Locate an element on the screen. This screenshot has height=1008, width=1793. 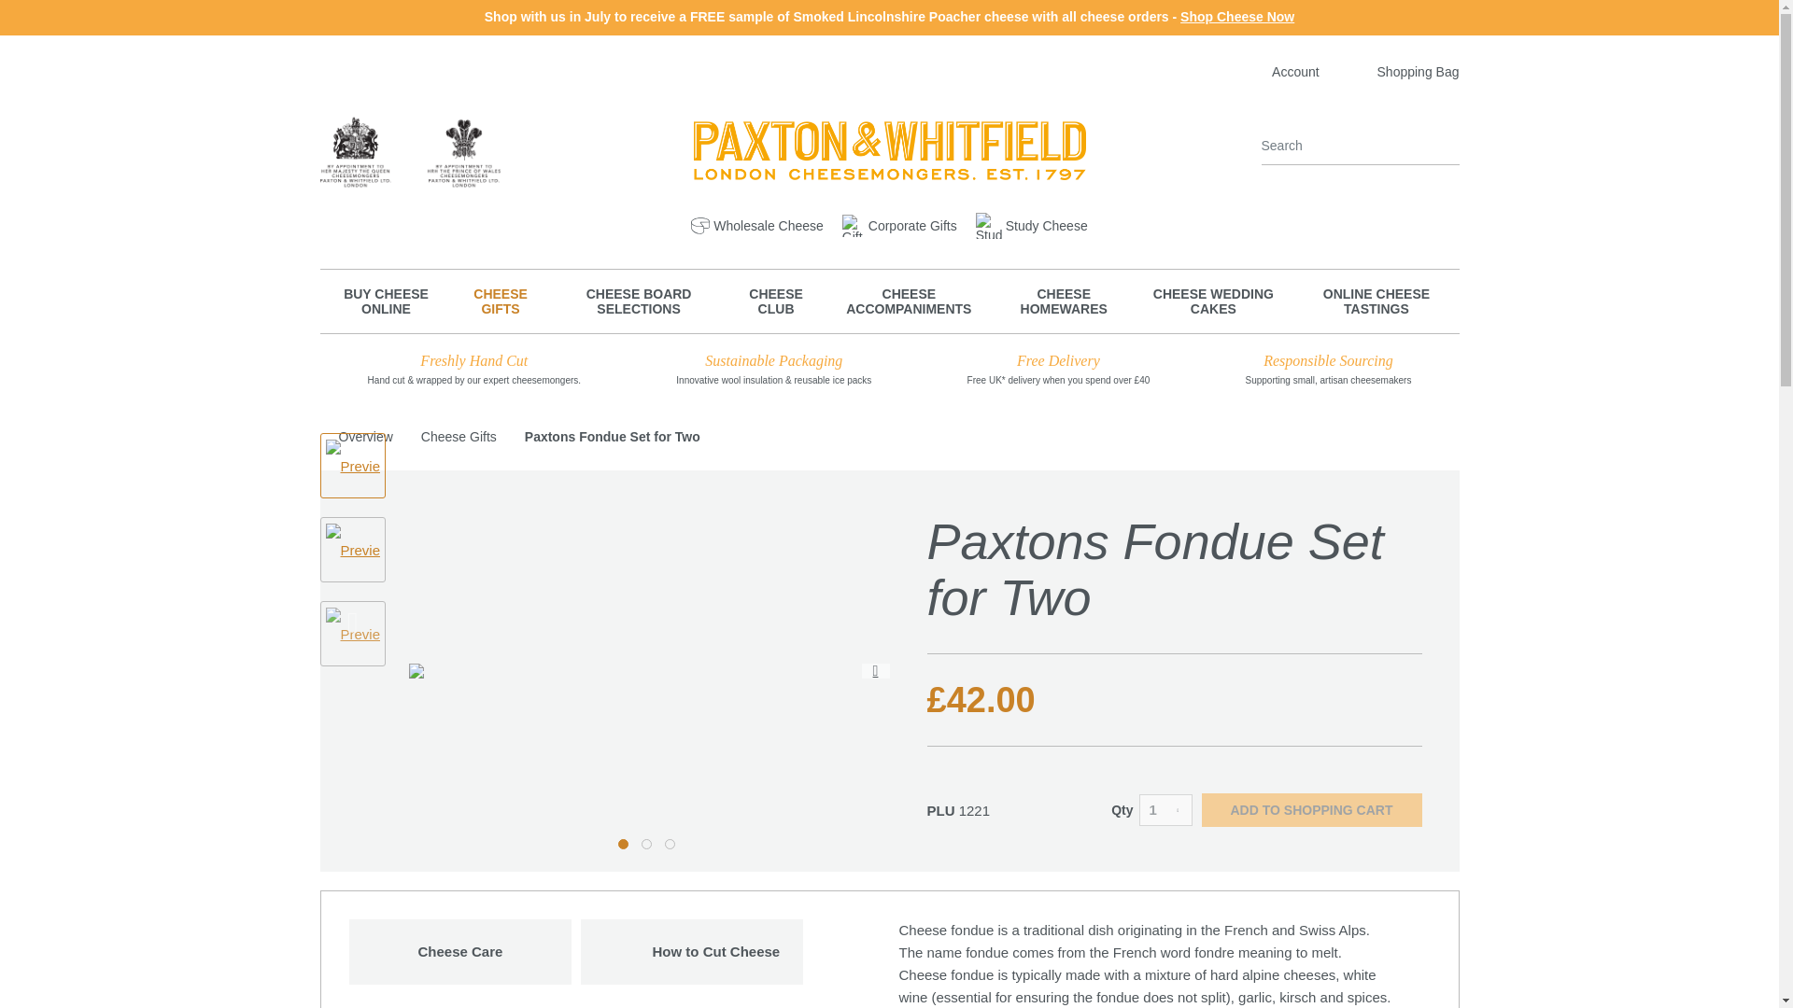
Cheese Gifts  is located at coordinates (501, 301).